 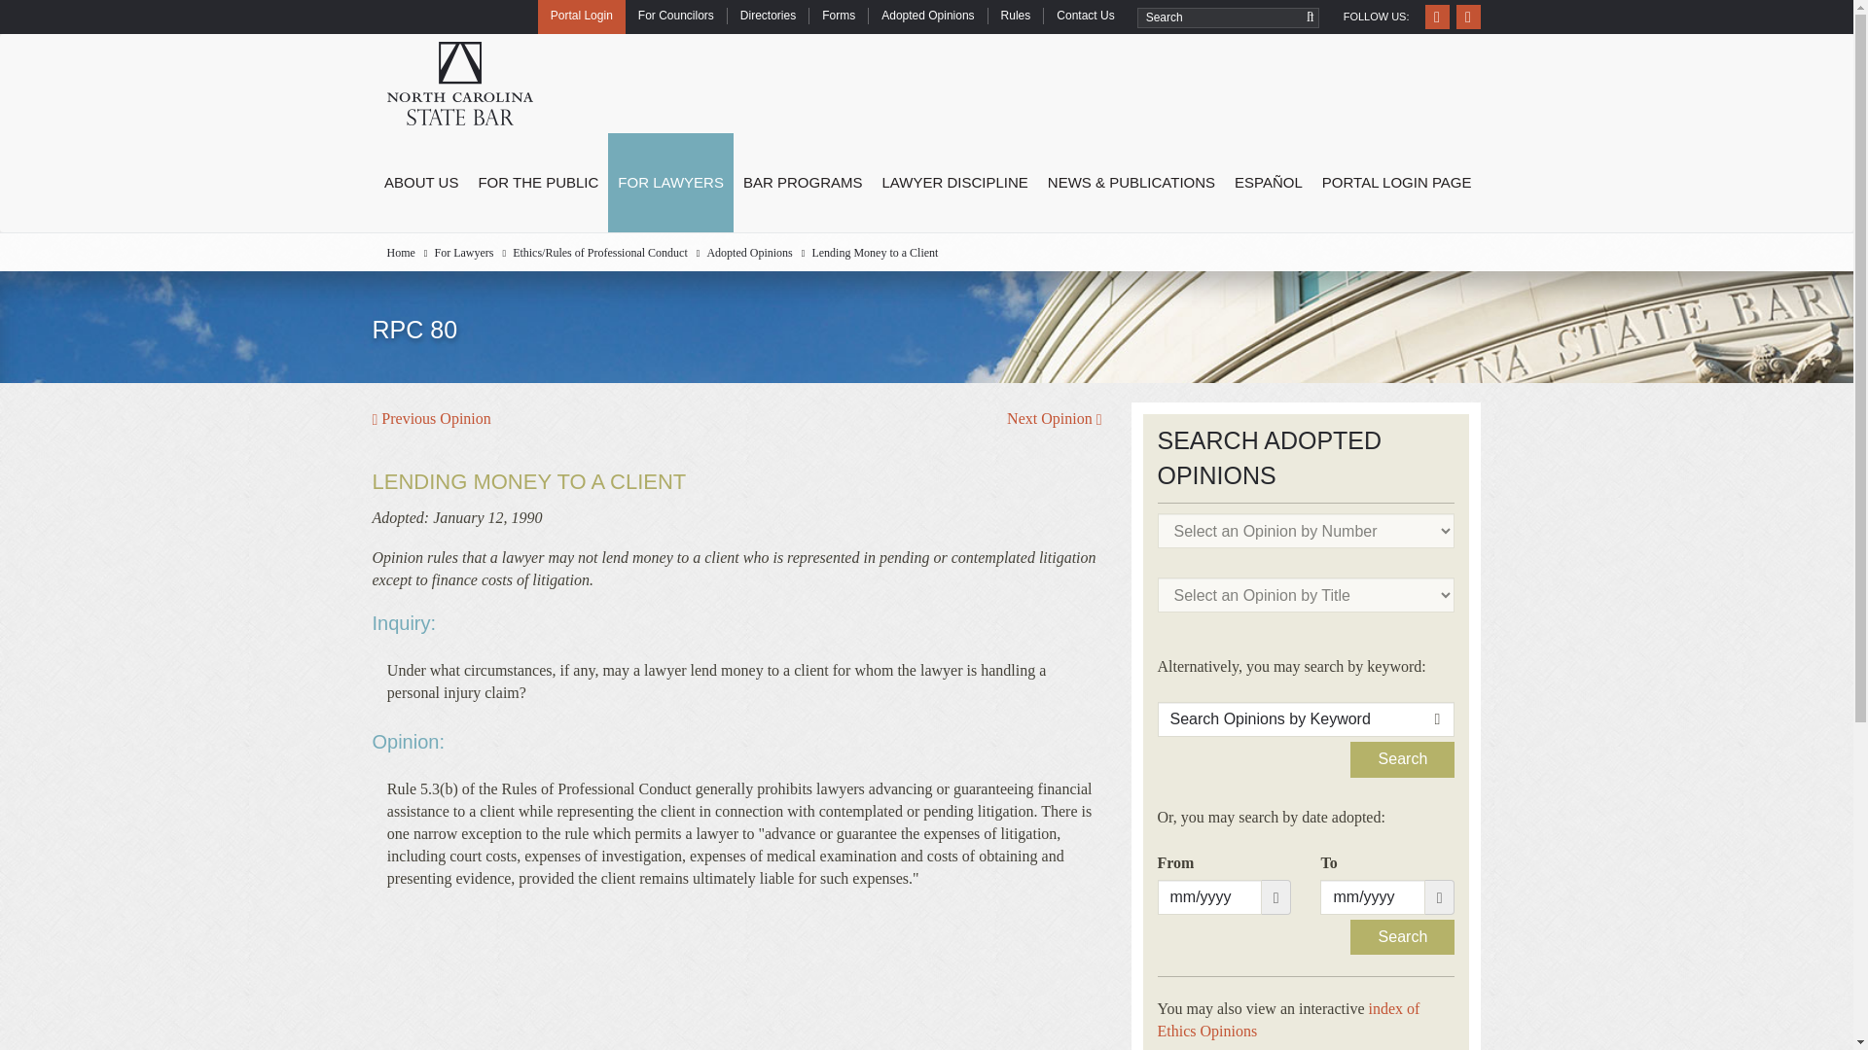 What do you see at coordinates (421, 183) in the screenshot?
I see `ABOUT US` at bounding box center [421, 183].